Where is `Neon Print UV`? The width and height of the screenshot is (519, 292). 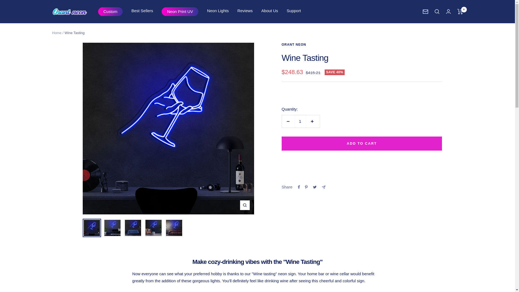 Neon Print UV is located at coordinates (180, 12).